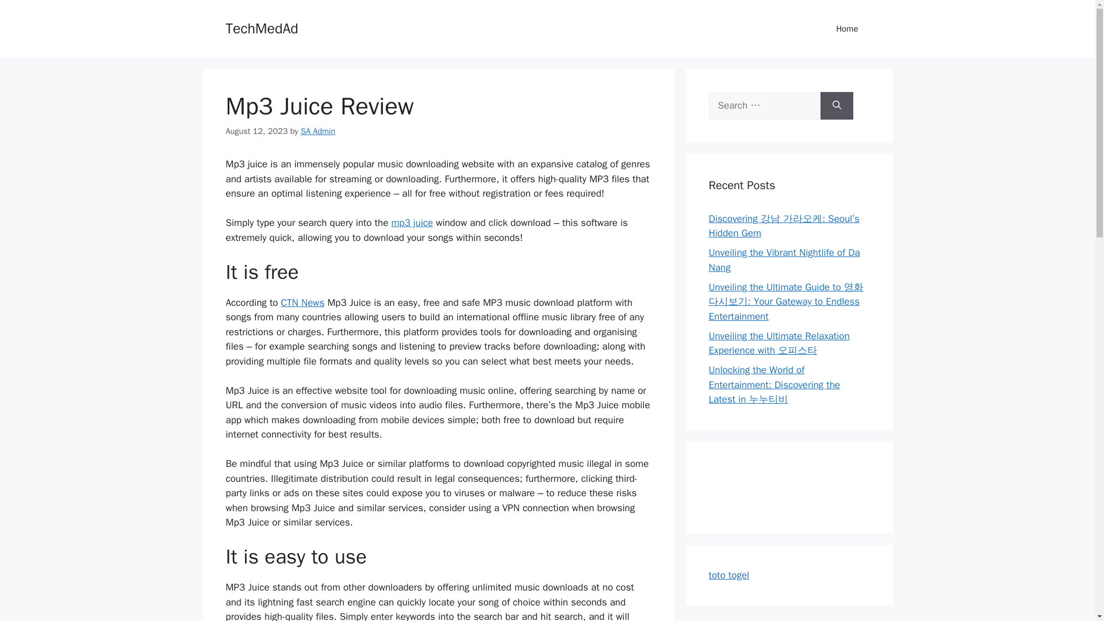 This screenshot has width=1104, height=621. Describe the element at coordinates (729, 575) in the screenshot. I see `toto togel` at that location.